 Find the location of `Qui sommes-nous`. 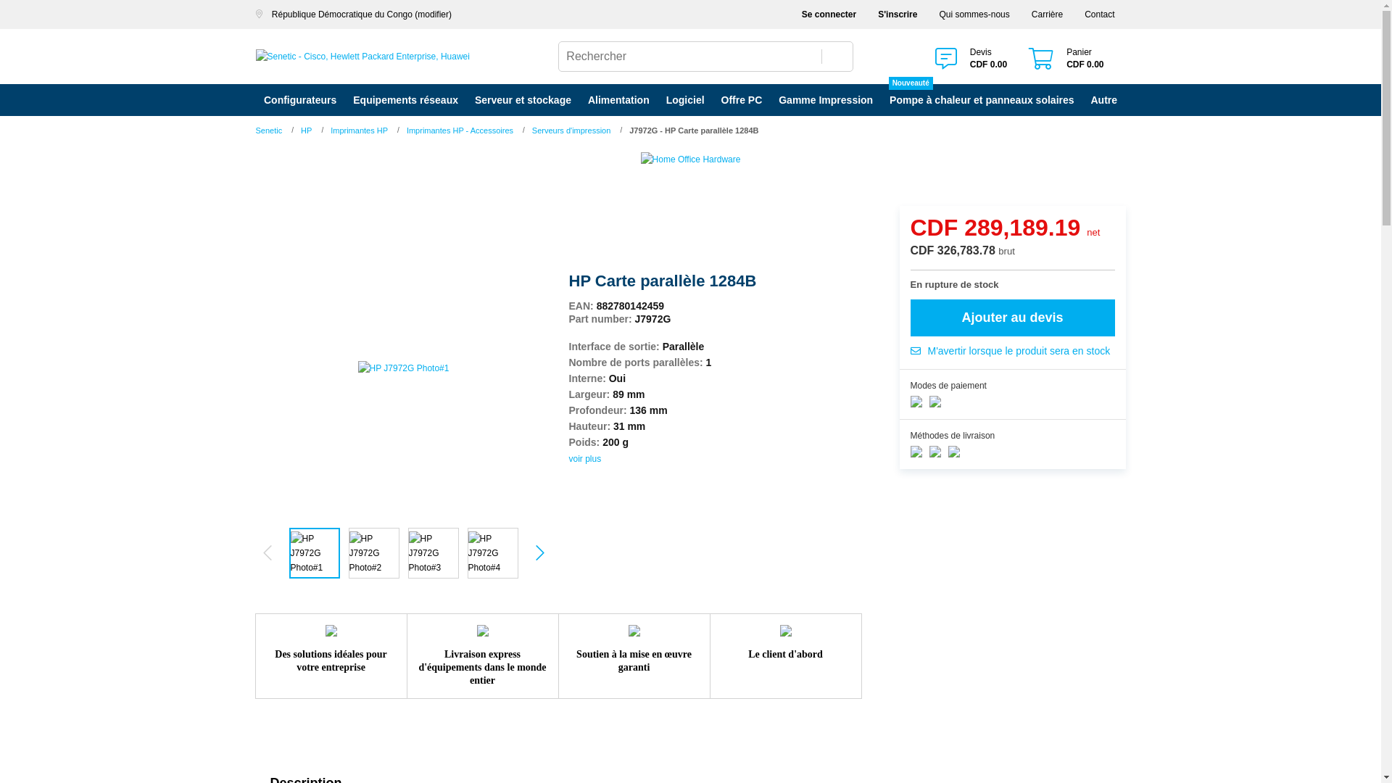

Qui sommes-nous is located at coordinates (974, 14).